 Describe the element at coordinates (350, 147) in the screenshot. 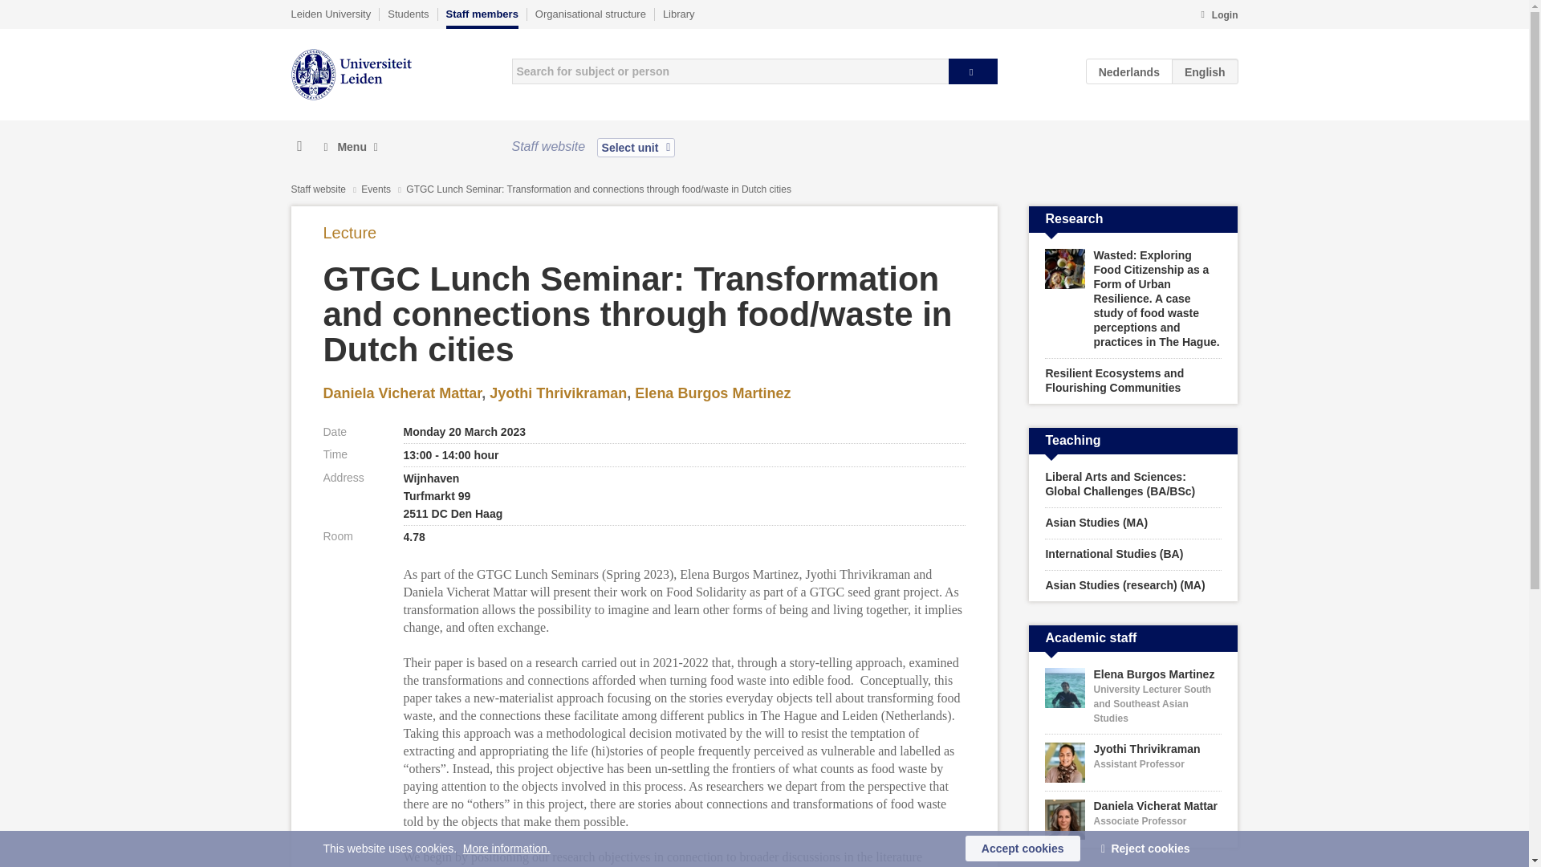

I see `Menu` at that location.